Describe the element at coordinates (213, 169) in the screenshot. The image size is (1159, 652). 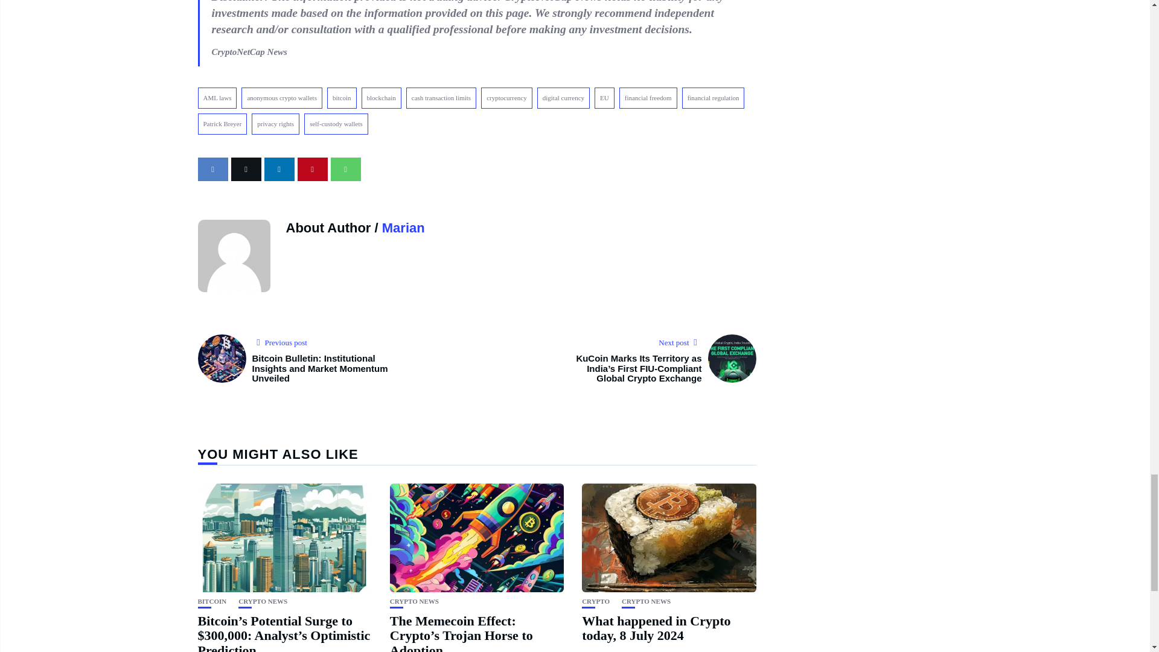
I see `facebook` at that location.